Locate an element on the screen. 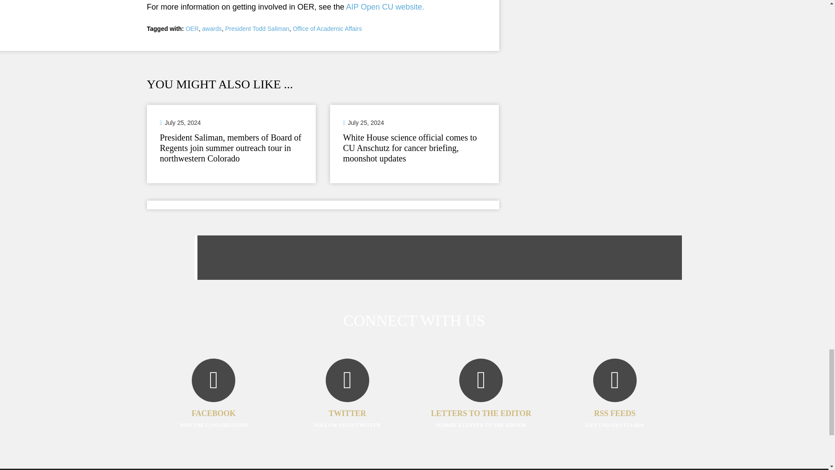  Join the Conversation is located at coordinates (214, 406).